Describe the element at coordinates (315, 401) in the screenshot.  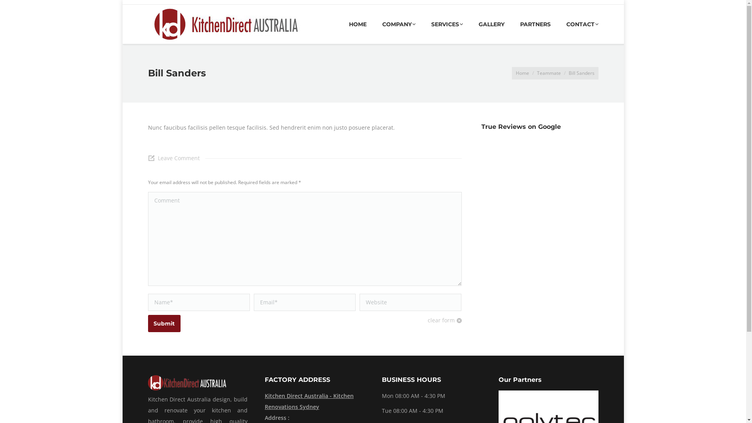
I see `Kitchen Direct Australia - Kitchen Renovations Sydney` at that location.